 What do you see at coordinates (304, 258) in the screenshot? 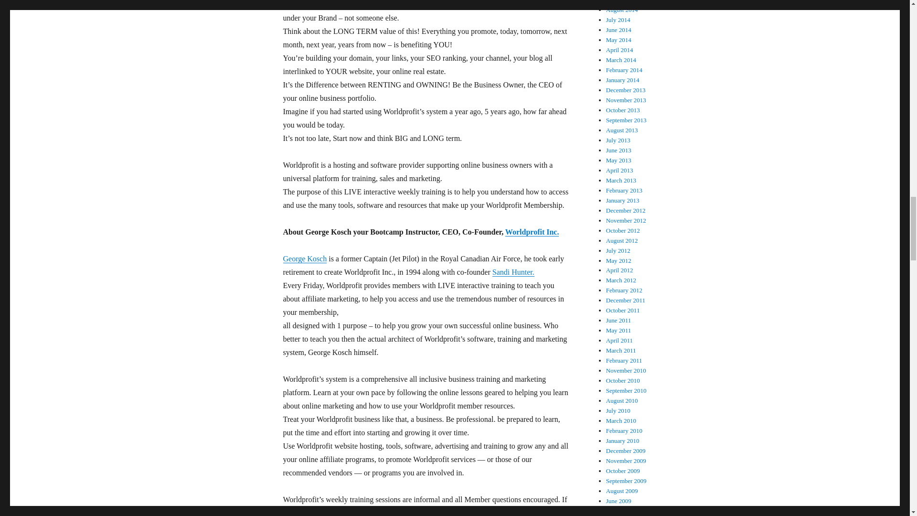
I see `George Kosch` at bounding box center [304, 258].